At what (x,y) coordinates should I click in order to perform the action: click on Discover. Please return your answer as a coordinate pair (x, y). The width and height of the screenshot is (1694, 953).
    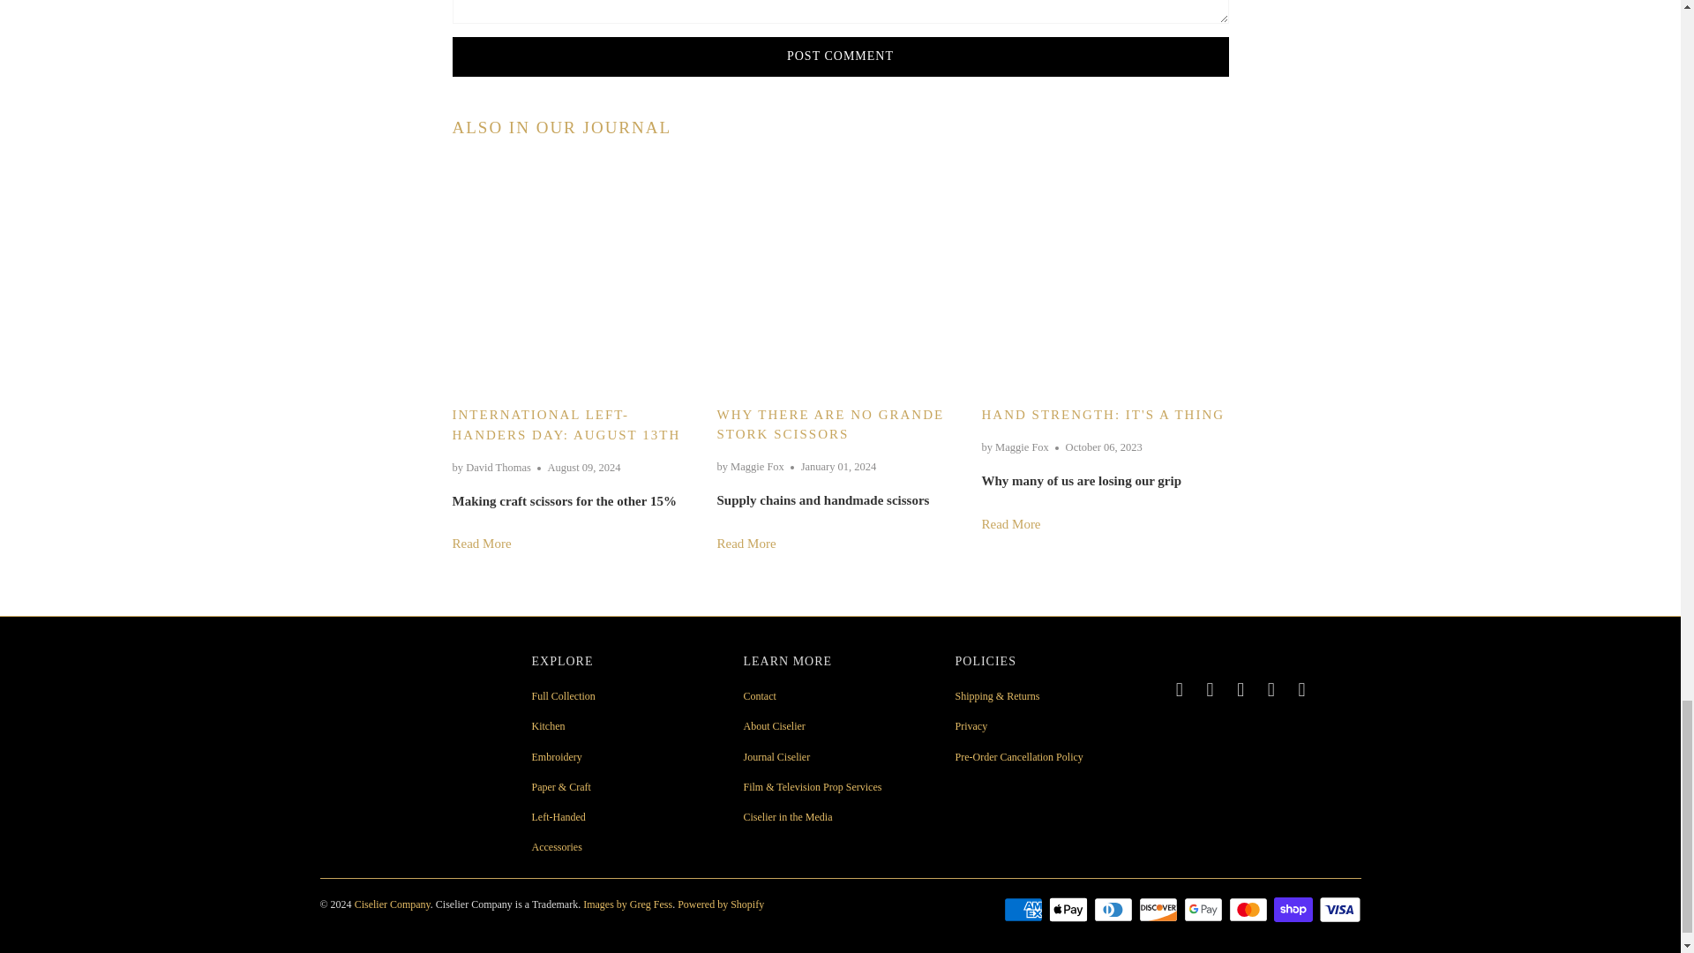
    Looking at the image, I should click on (1159, 910).